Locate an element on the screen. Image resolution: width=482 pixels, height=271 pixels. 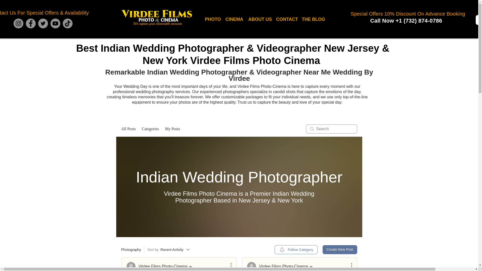
Virdee Films Photo-Cinema is located at coordinates (172, 129).